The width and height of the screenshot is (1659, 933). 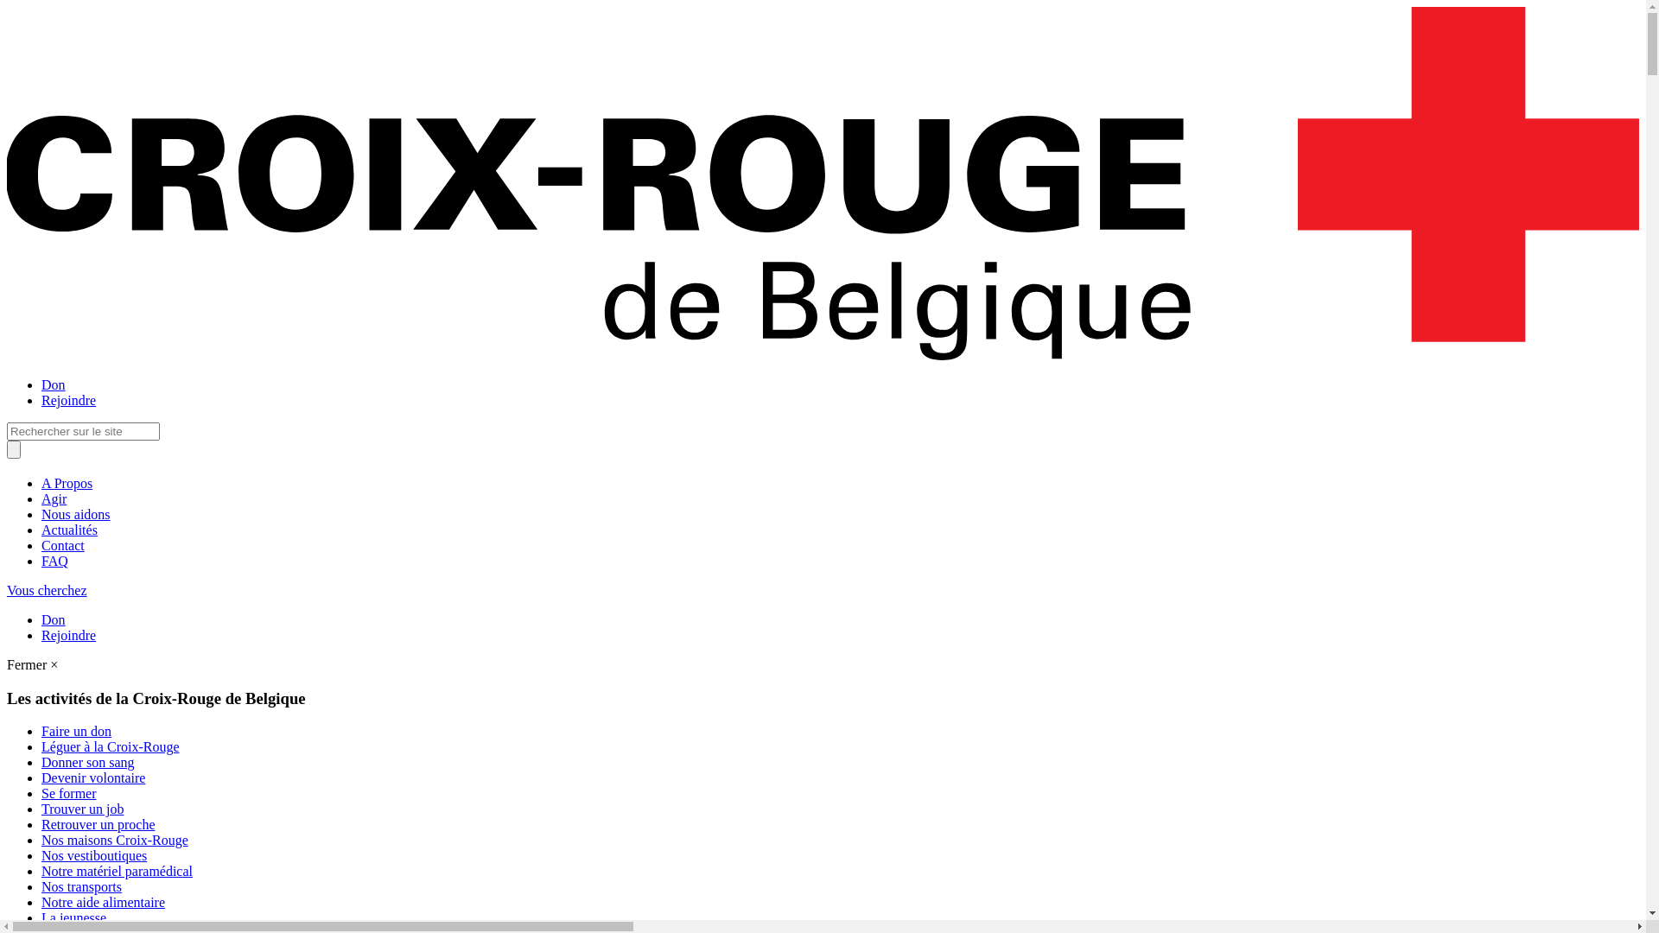 What do you see at coordinates (54, 620) in the screenshot?
I see `Don` at bounding box center [54, 620].